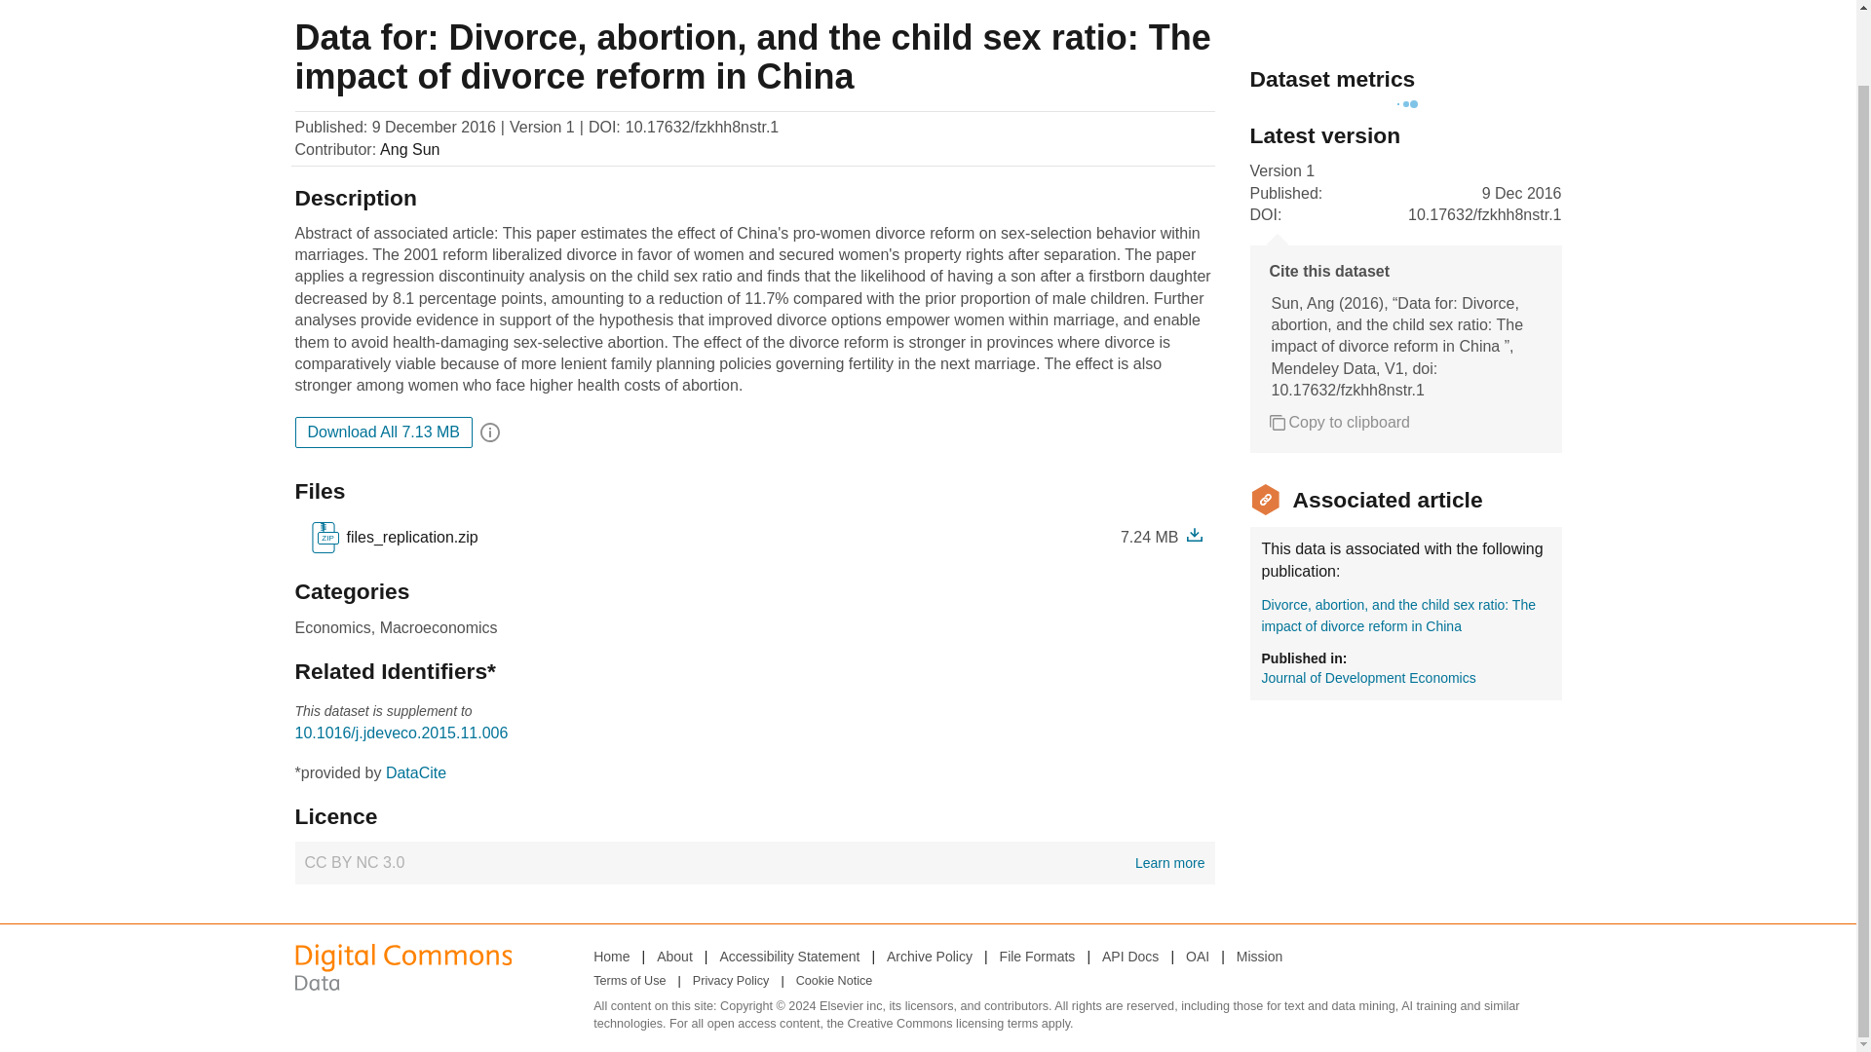 The image size is (1871, 1052). I want to click on Archive Policy, so click(754, 863).